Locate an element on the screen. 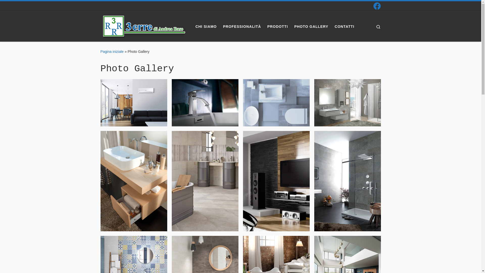  PHOTO GALLERY is located at coordinates (311, 27).